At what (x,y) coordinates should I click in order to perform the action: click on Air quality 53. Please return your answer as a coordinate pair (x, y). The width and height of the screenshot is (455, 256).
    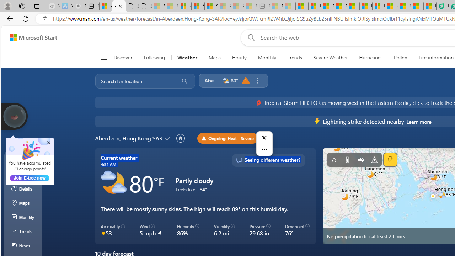
    Looking at the image, I should click on (113, 230).